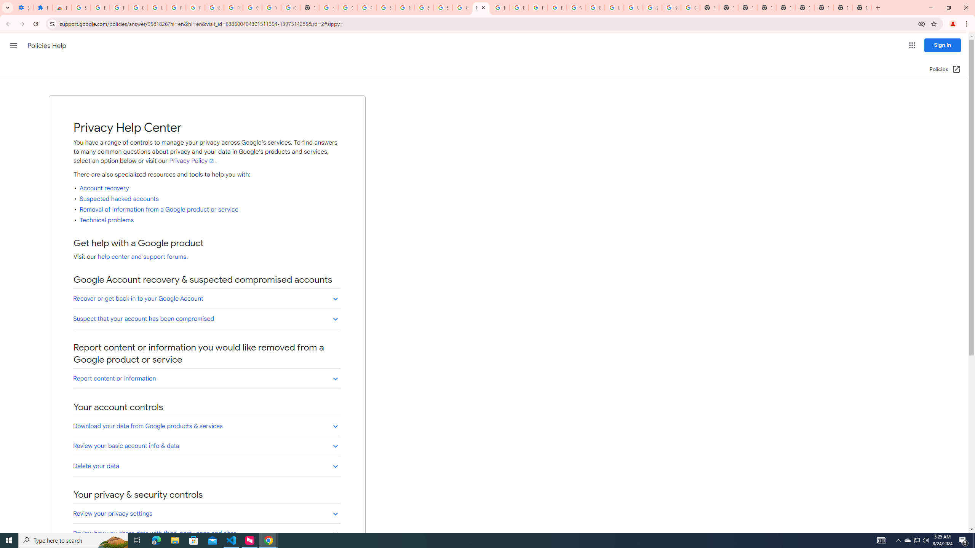  I want to click on help center and support forums, so click(142, 257).